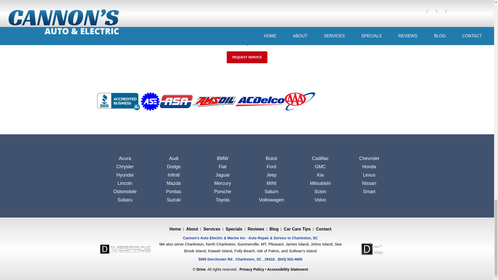 Image resolution: width=498 pixels, height=280 pixels. What do you see at coordinates (369, 159) in the screenshot?
I see `Chevrolet` at bounding box center [369, 159].